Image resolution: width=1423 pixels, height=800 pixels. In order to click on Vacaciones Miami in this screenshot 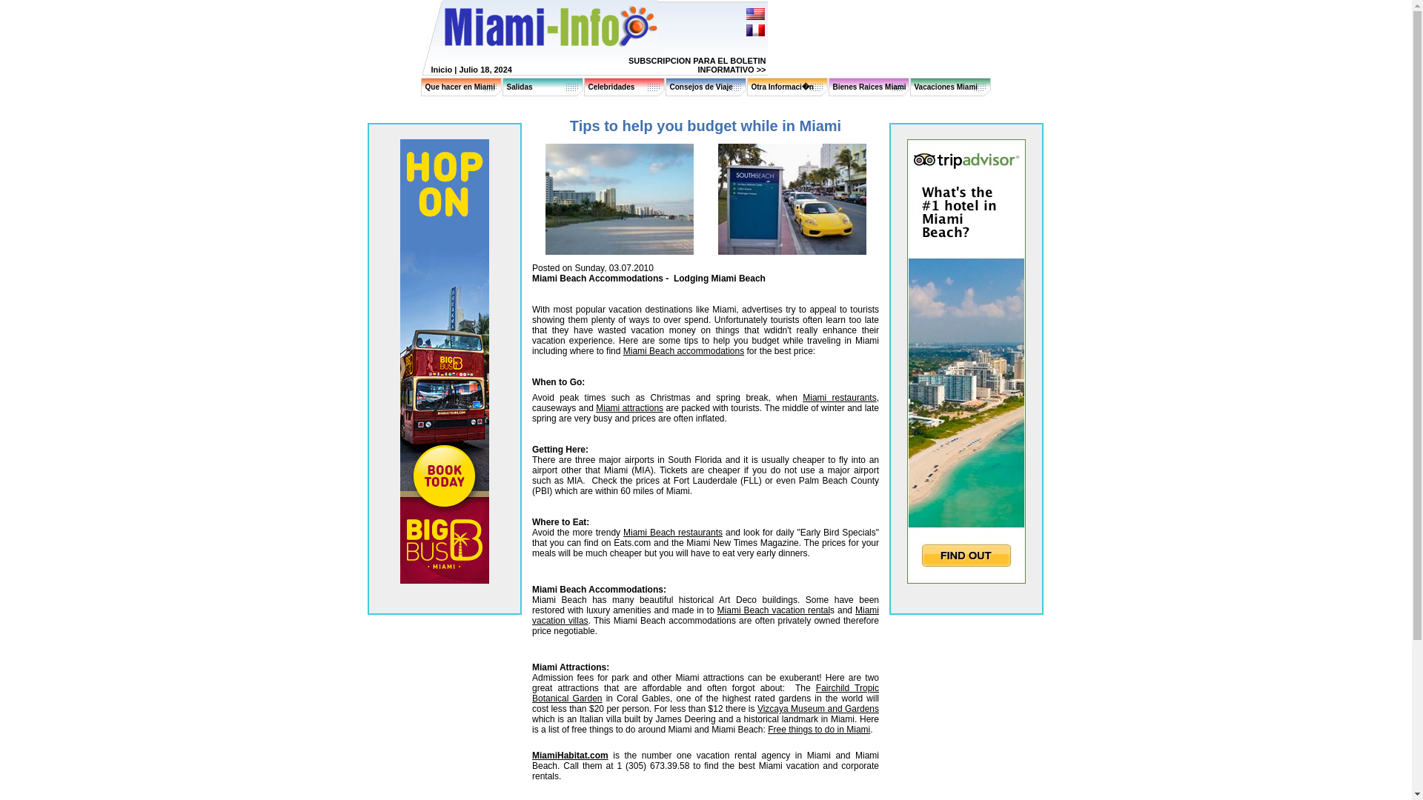, I will do `click(946, 87)`.